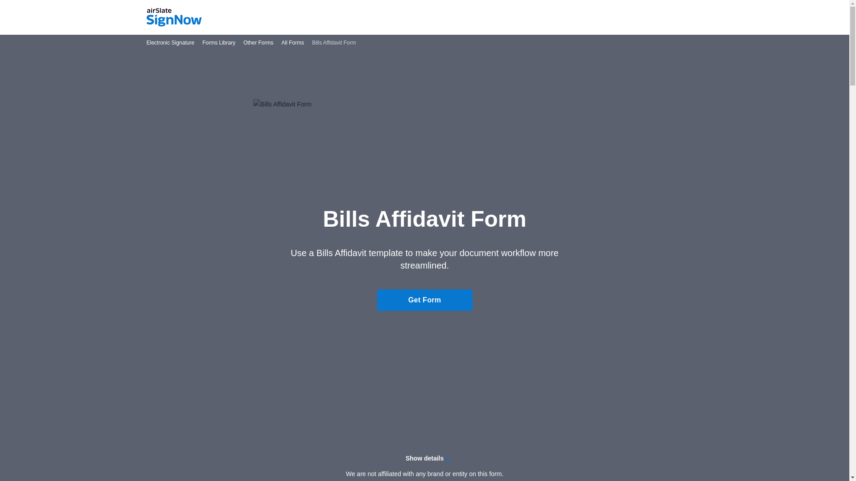 This screenshot has height=481, width=856. What do you see at coordinates (258, 43) in the screenshot?
I see `Other Forms` at bounding box center [258, 43].